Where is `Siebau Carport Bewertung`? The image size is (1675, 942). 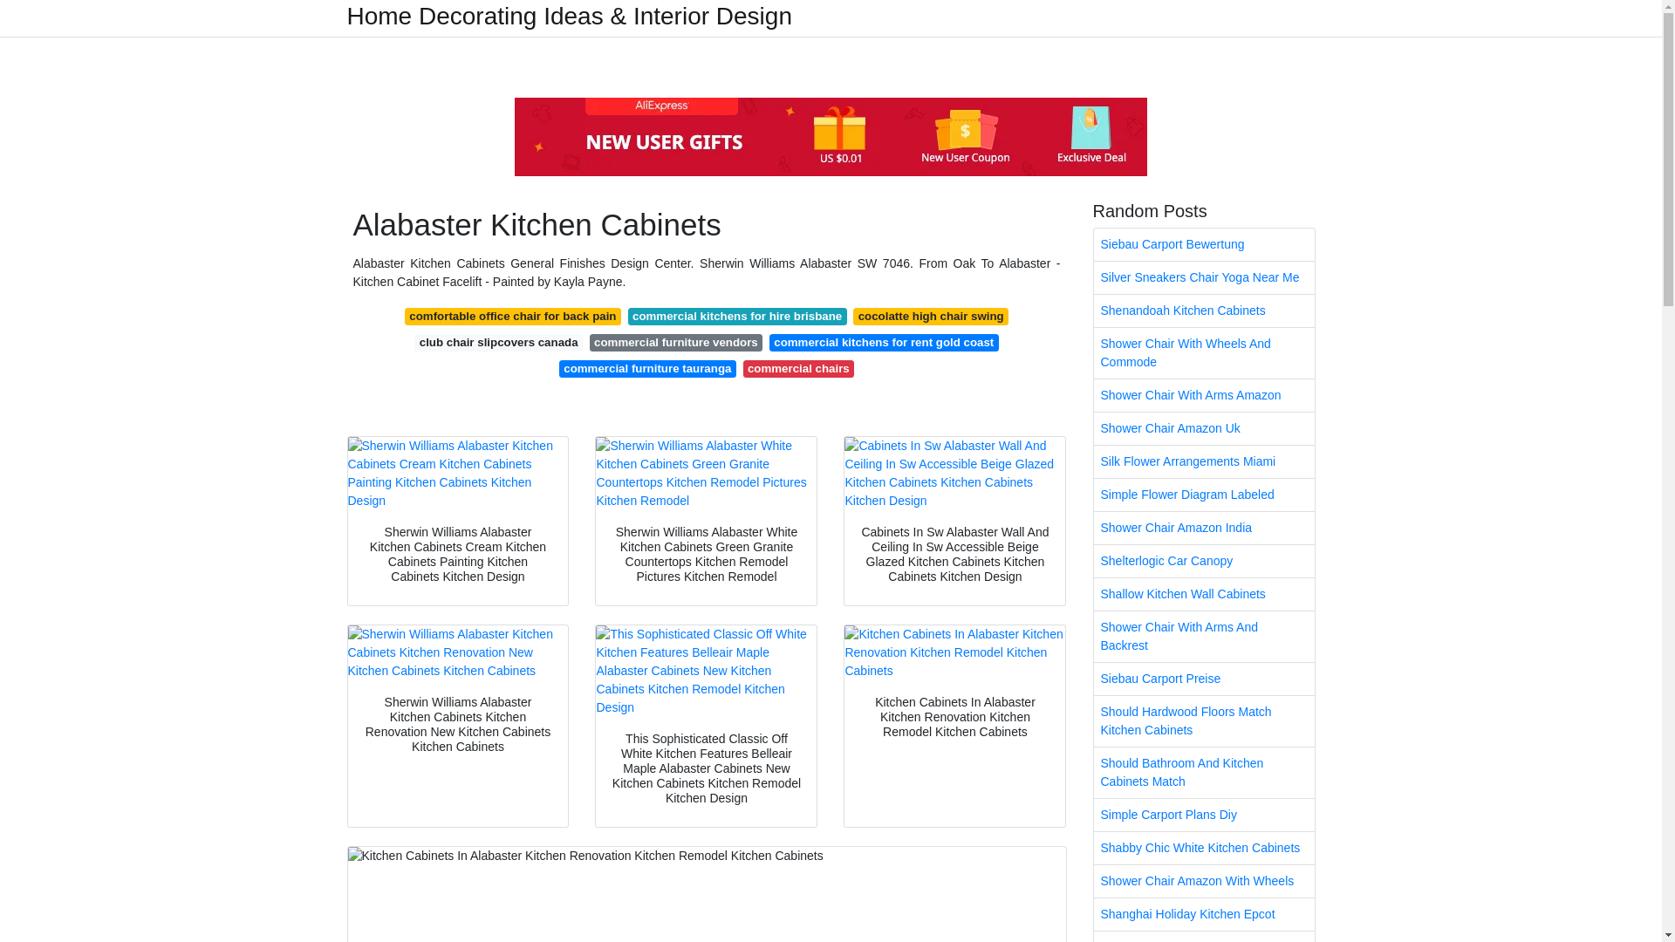 Siebau Carport Bewertung is located at coordinates (1204, 244).